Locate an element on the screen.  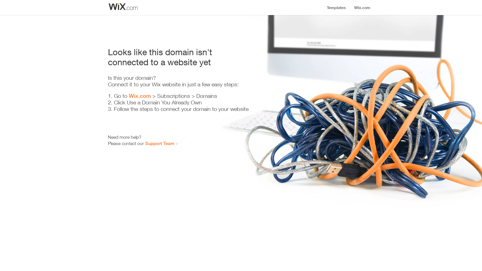
Support Team is located at coordinates (160, 143).